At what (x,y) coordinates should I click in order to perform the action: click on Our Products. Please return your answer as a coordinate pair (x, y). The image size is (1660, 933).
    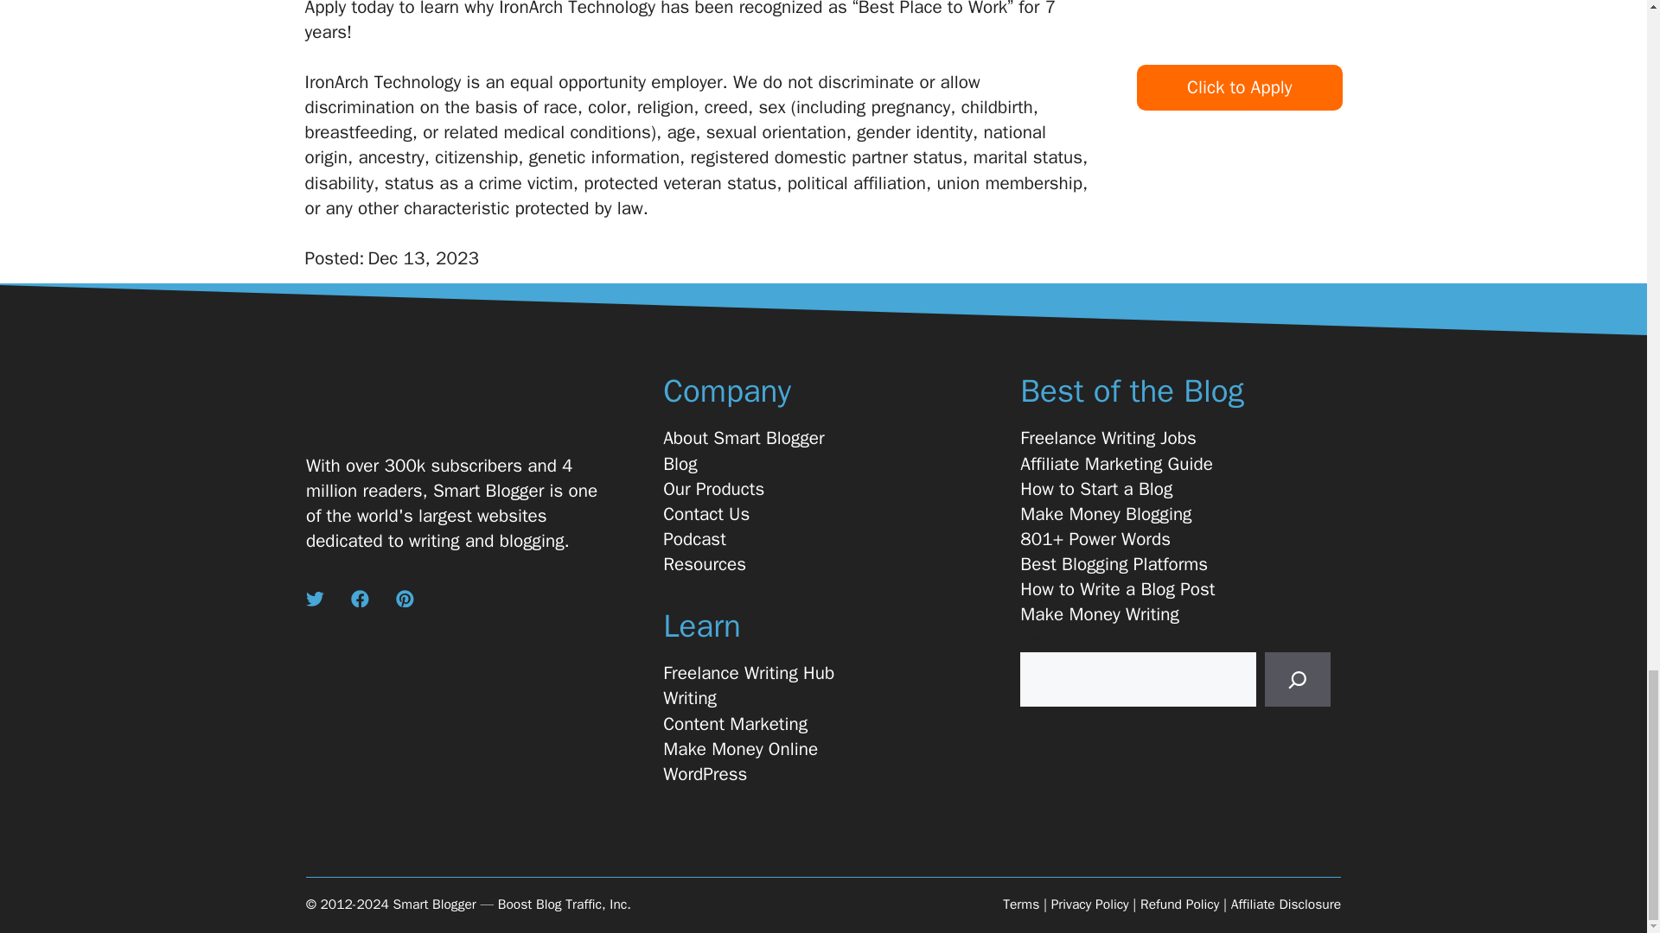
    Looking at the image, I should click on (712, 489).